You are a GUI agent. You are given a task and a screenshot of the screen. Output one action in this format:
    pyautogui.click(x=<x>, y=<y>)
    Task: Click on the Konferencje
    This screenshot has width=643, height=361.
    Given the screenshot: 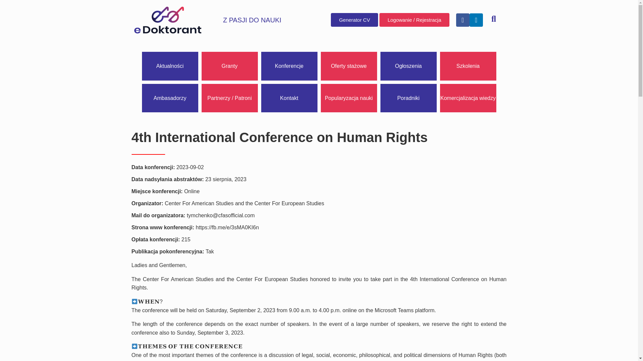 What is the action you would take?
    pyautogui.click(x=289, y=66)
    